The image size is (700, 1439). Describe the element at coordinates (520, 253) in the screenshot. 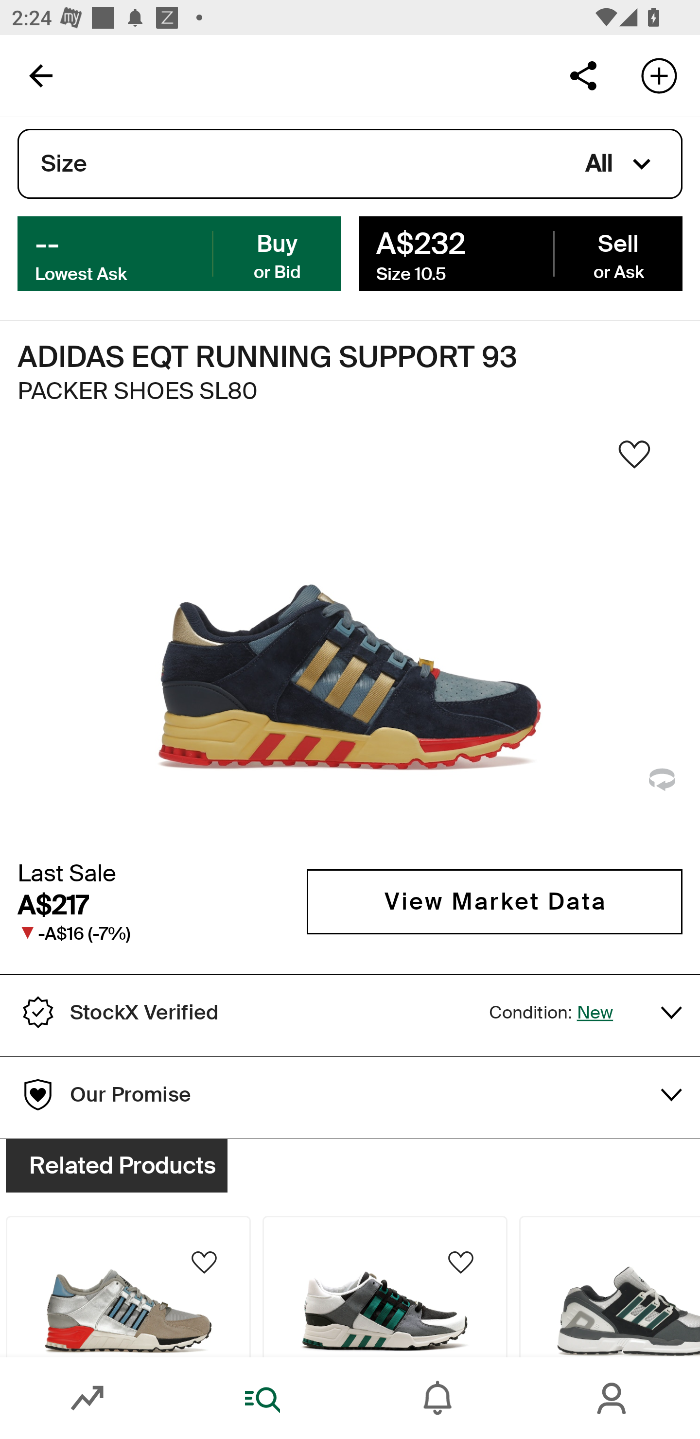

I see `A$232 Sell Size 10.5 or Ask` at that location.